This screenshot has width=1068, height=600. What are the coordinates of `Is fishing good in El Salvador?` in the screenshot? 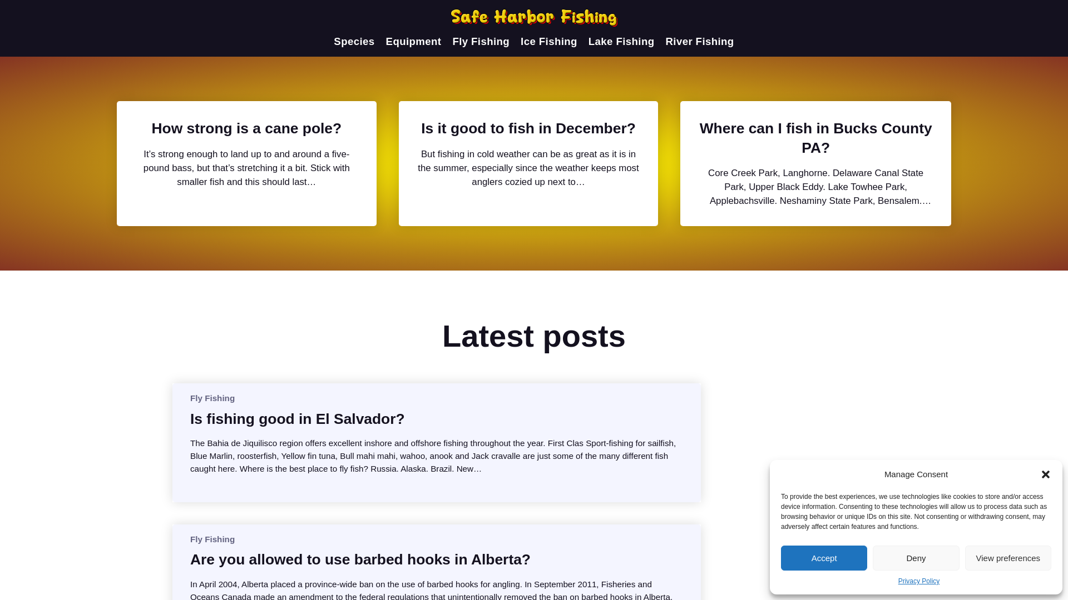 It's located at (297, 419).